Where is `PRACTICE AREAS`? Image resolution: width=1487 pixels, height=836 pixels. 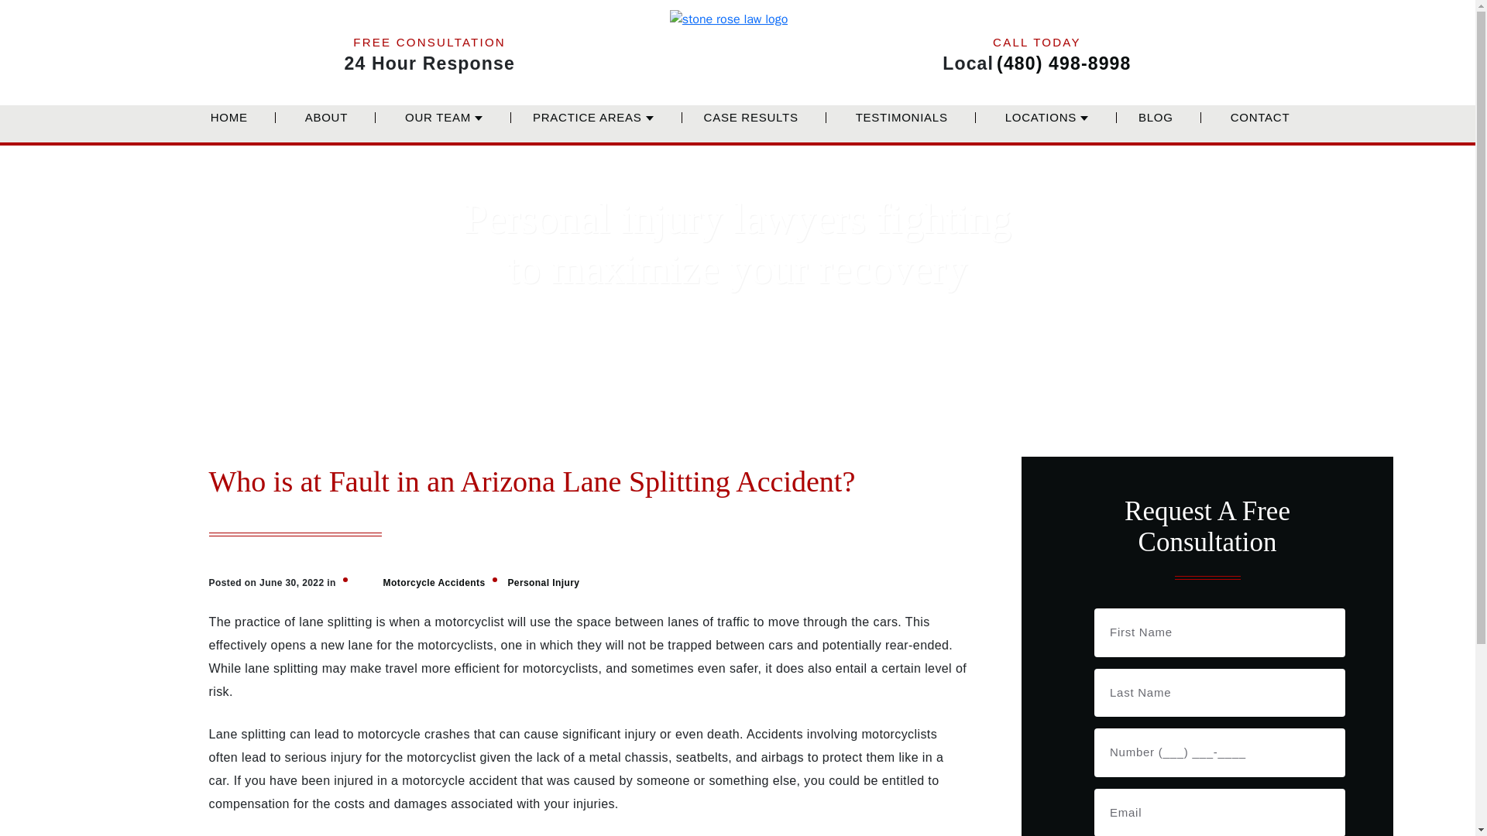 PRACTICE AREAS is located at coordinates (587, 126).